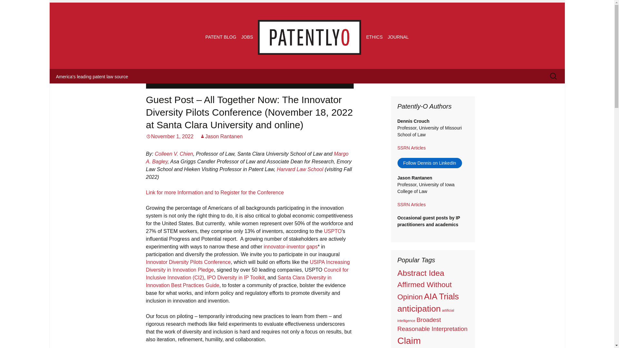  Describe the element at coordinates (300, 169) in the screenshot. I see `Harvard Law School` at that location.